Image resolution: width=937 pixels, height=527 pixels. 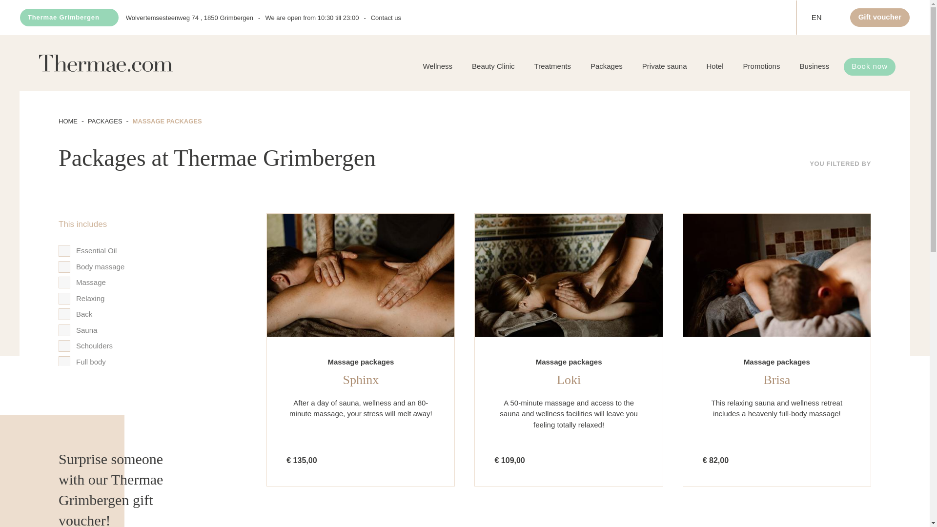 What do you see at coordinates (761, 66) in the screenshot?
I see `Promotions` at bounding box center [761, 66].